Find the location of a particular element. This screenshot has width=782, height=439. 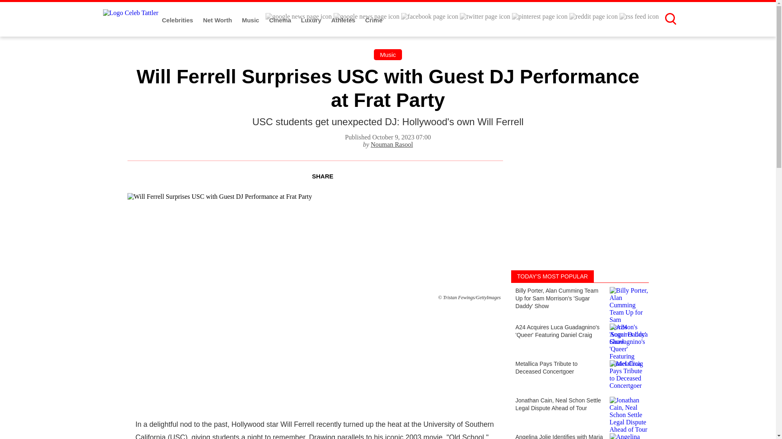

Crime is located at coordinates (374, 20).